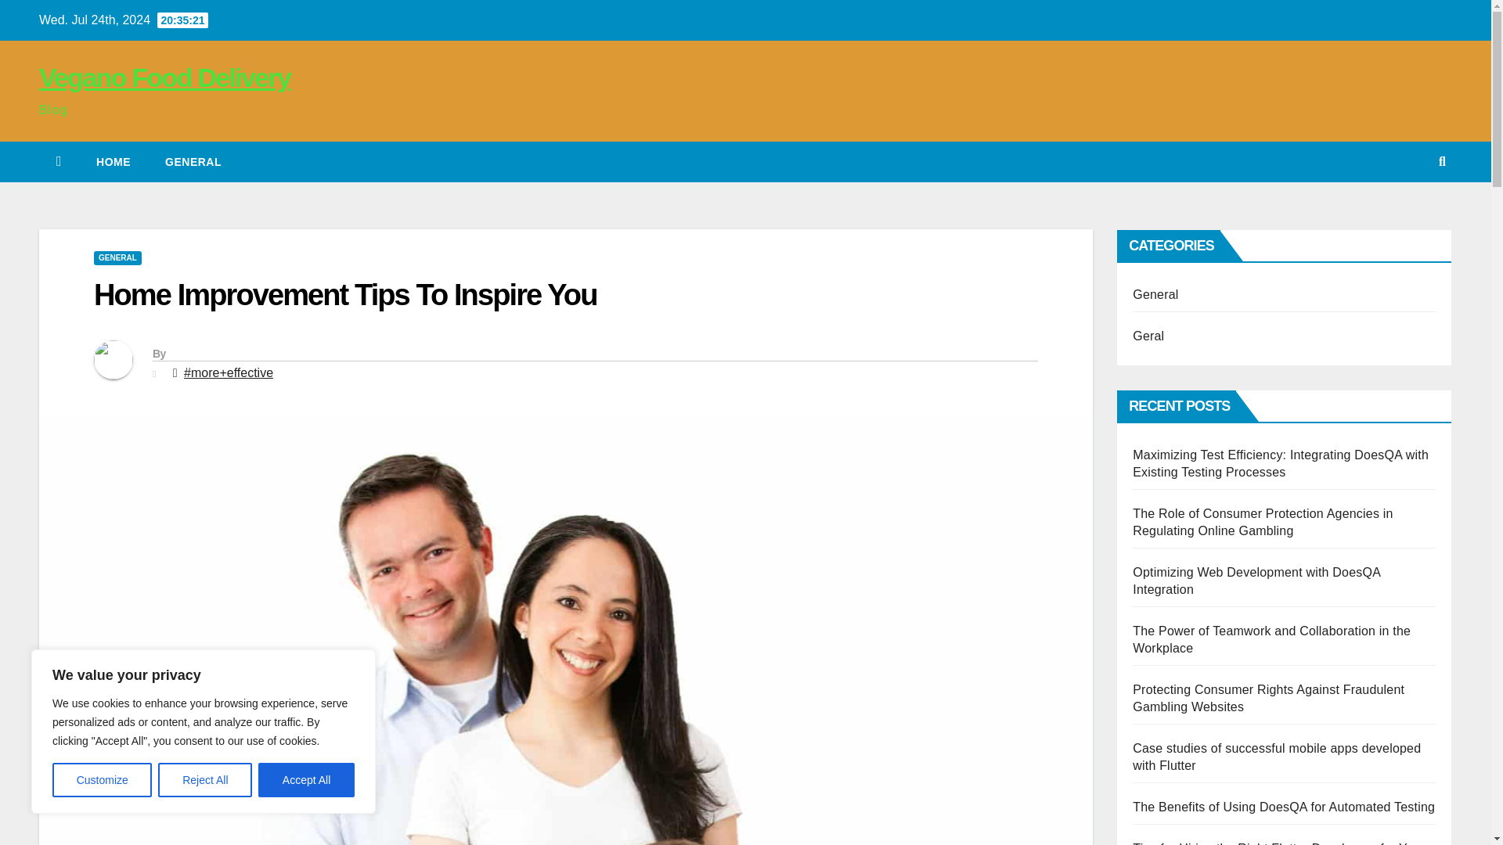 This screenshot has height=845, width=1503. Describe the element at coordinates (307, 780) in the screenshot. I see `Accept All` at that location.